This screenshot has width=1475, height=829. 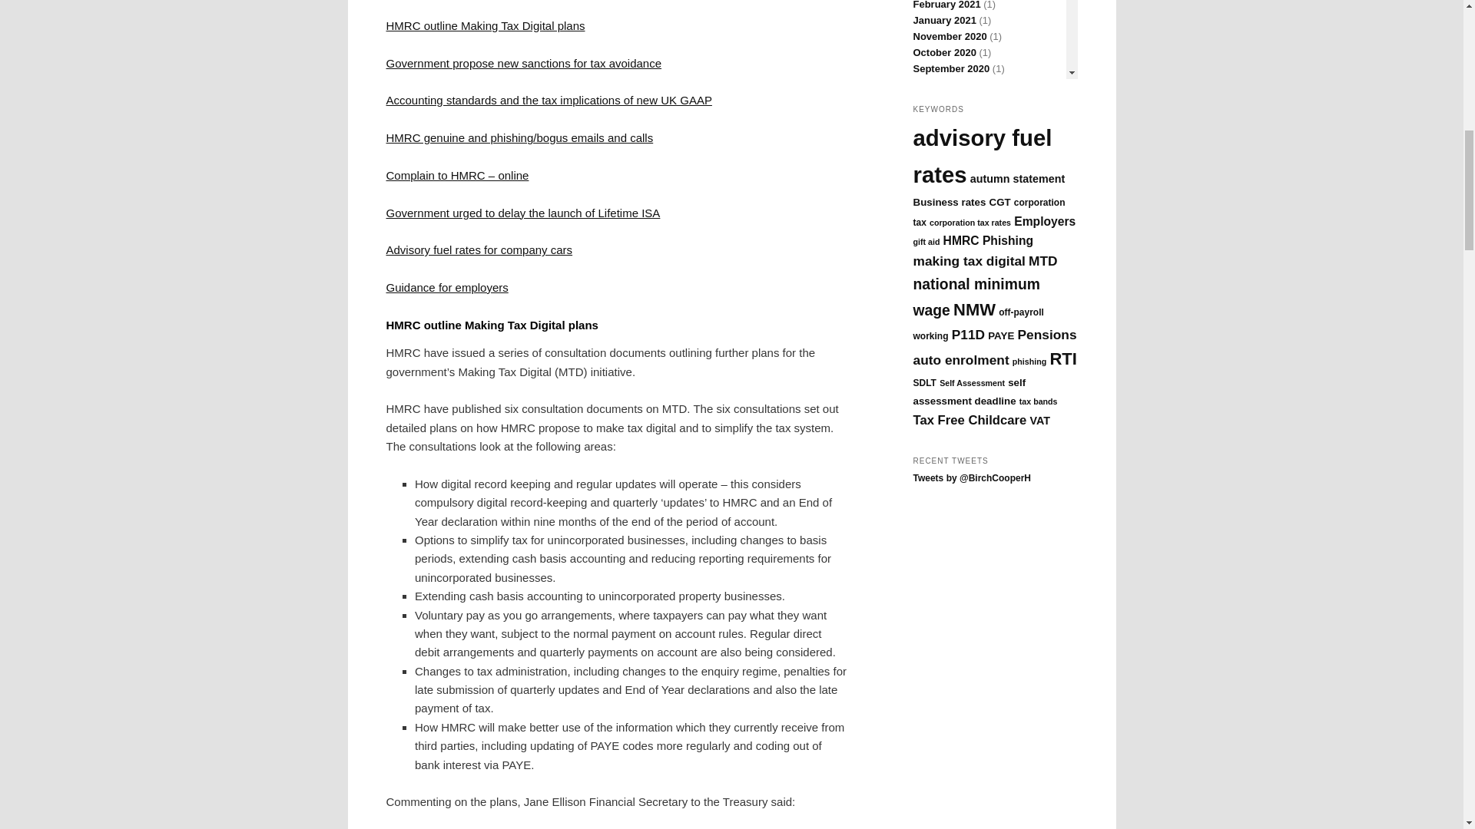 I want to click on Advisory fuel rates for company cars, so click(x=478, y=249).